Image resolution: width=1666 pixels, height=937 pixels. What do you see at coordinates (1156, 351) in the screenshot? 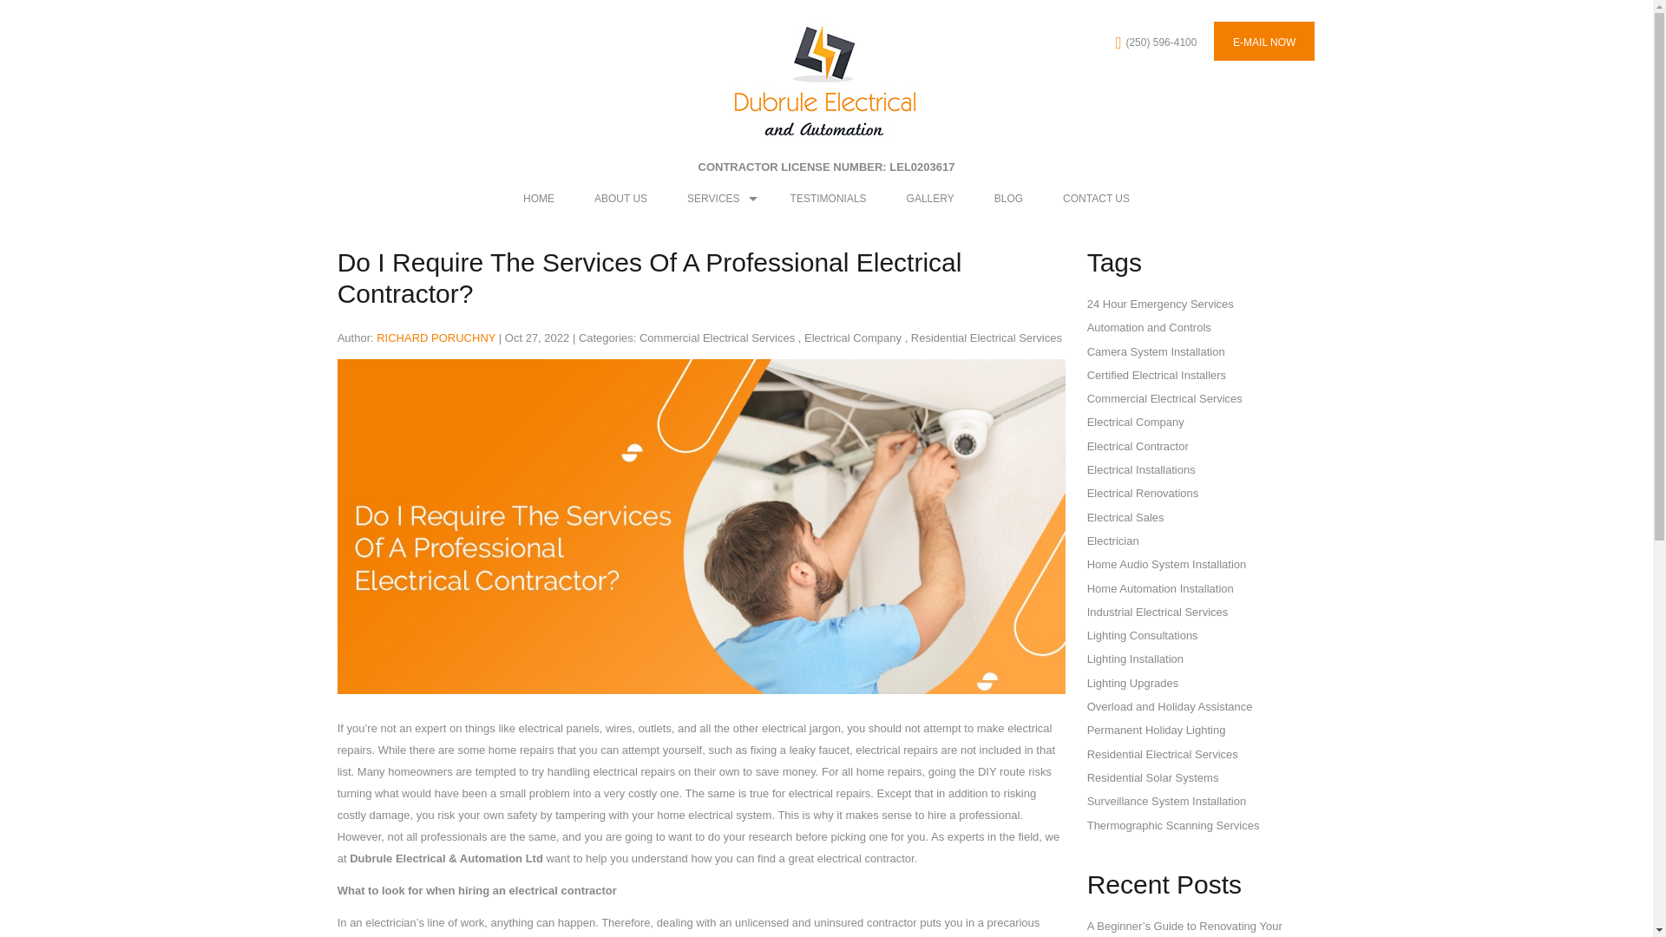
I see `Camera System Installation` at bounding box center [1156, 351].